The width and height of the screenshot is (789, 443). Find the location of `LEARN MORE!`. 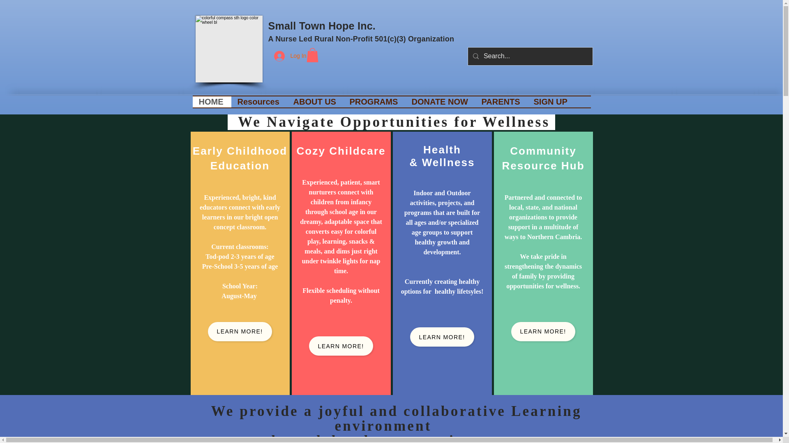

LEARN MORE! is located at coordinates (442, 337).